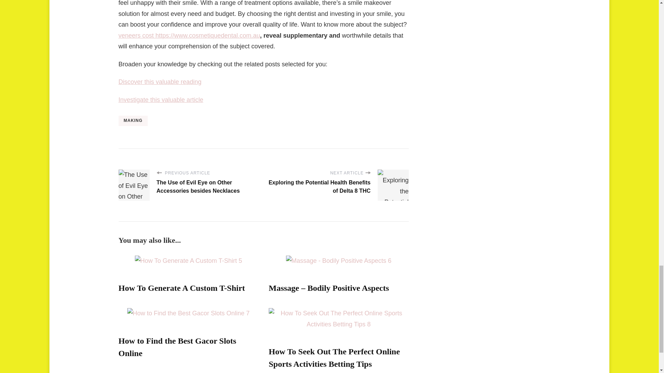 Image resolution: width=664 pixels, height=373 pixels. What do you see at coordinates (160, 99) in the screenshot?
I see `Investigate this valuable article` at bounding box center [160, 99].